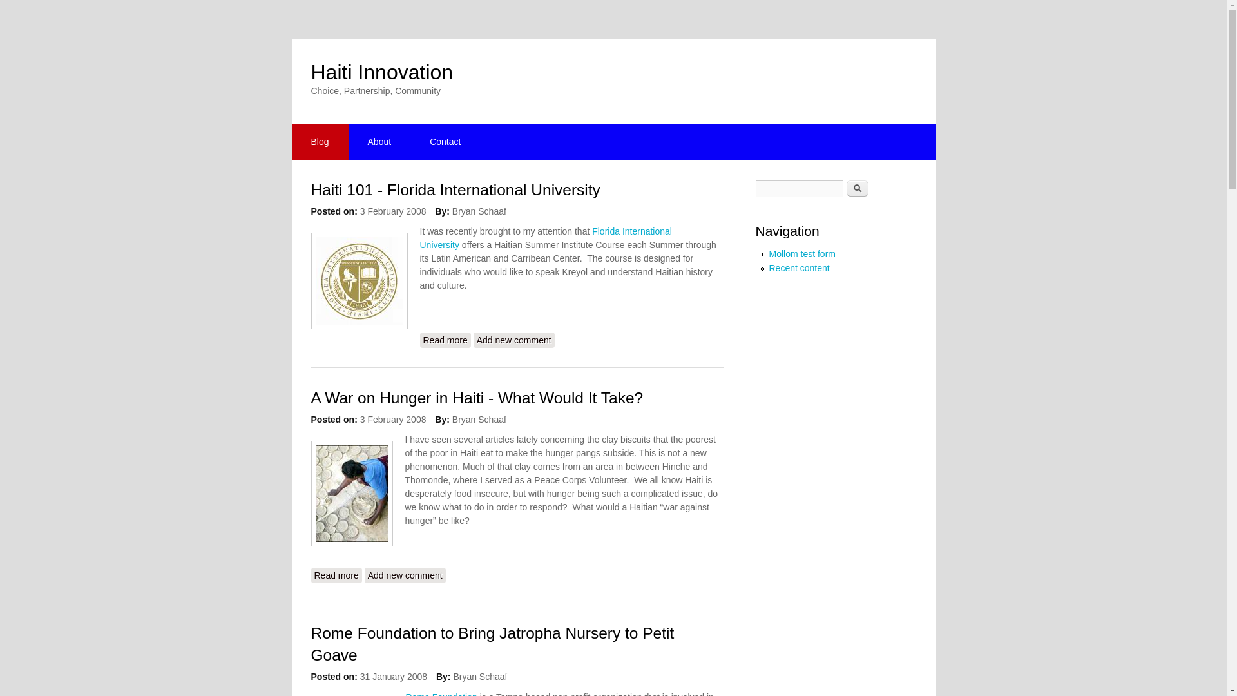 This screenshot has height=696, width=1237. I want to click on Florida International University, so click(546, 238).